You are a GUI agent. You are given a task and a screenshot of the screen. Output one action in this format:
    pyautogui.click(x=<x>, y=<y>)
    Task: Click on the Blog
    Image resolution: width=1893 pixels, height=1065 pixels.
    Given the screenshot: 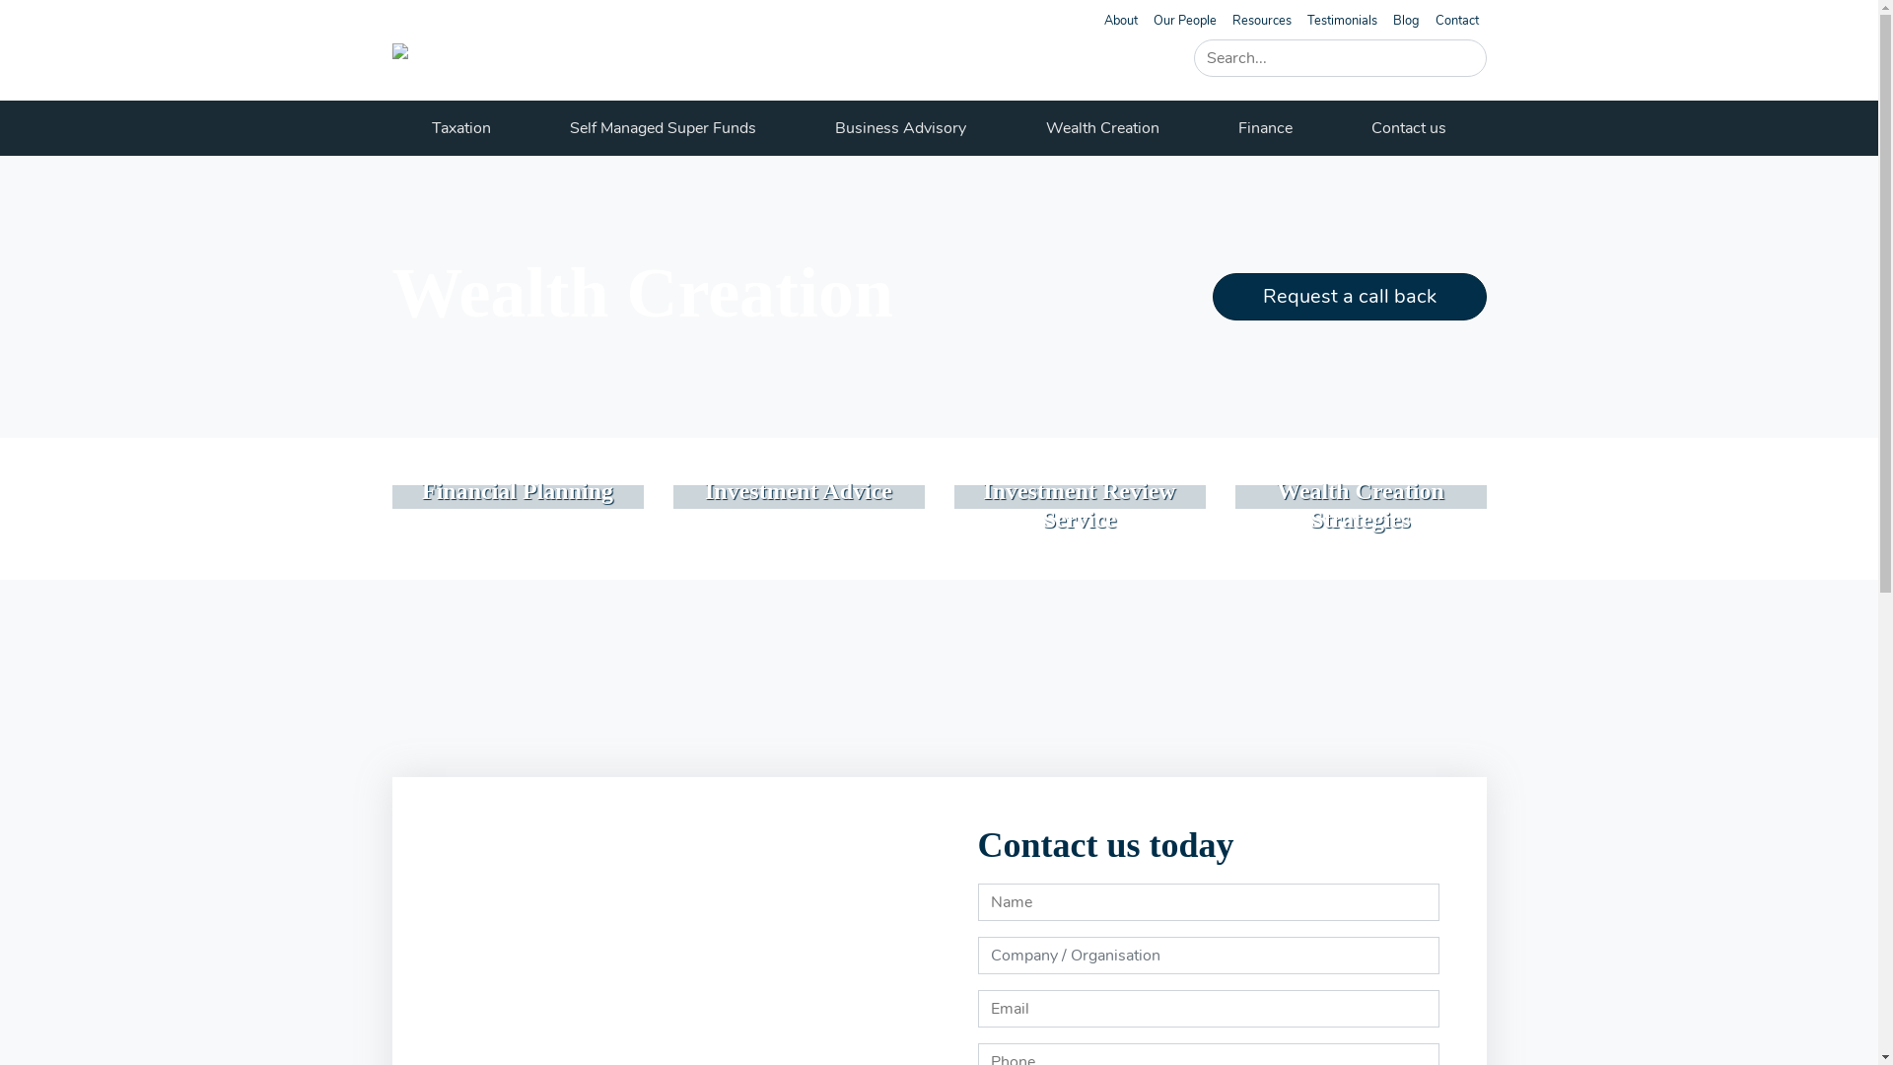 What is the action you would take?
    pyautogui.click(x=1406, y=21)
    